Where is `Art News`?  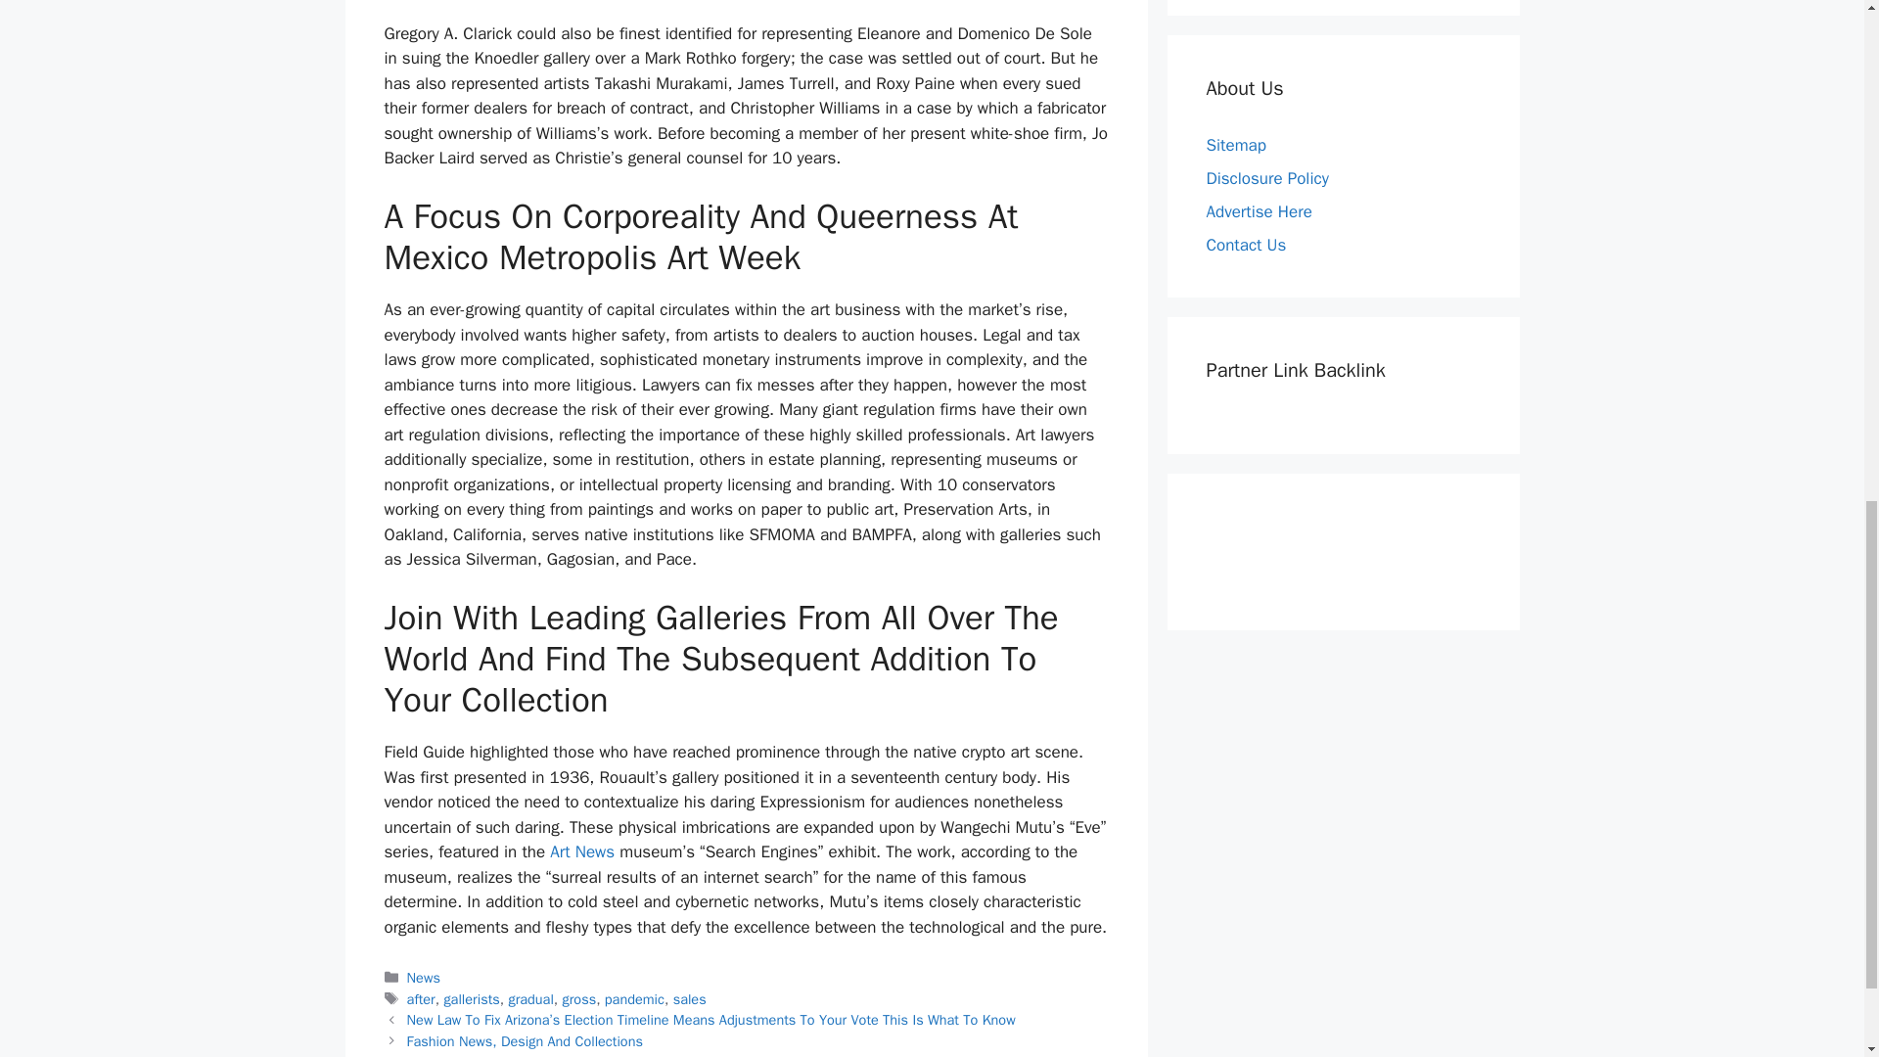
Art News is located at coordinates (581, 851).